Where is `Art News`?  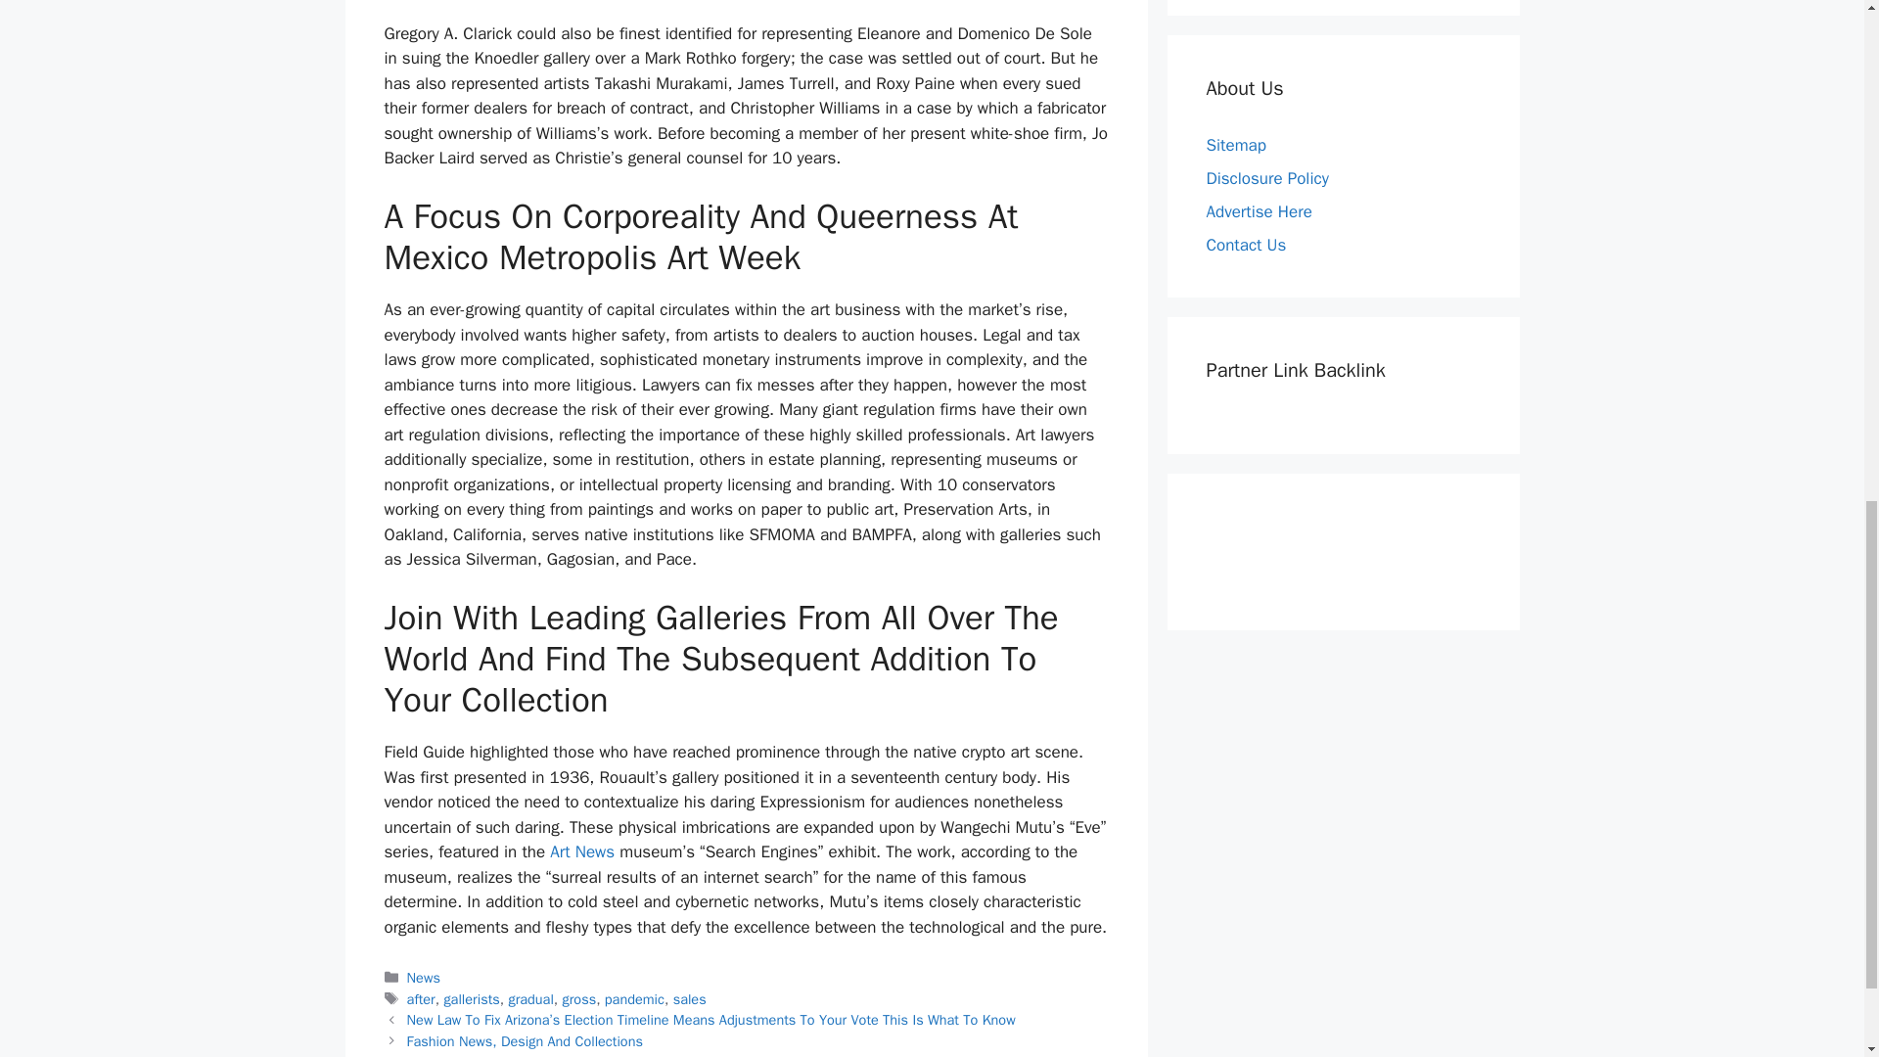
Art News is located at coordinates (581, 851).